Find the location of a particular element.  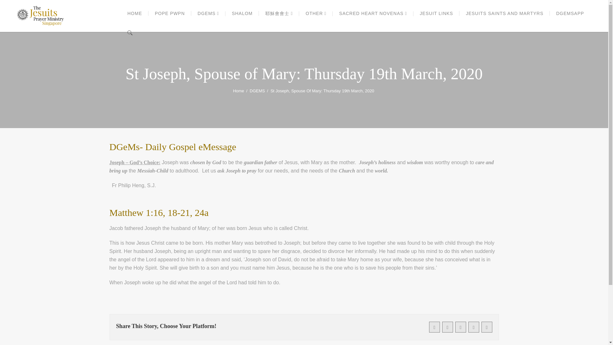

JESUITS SAINTS AND MARTYRS is located at coordinates (504, 13).